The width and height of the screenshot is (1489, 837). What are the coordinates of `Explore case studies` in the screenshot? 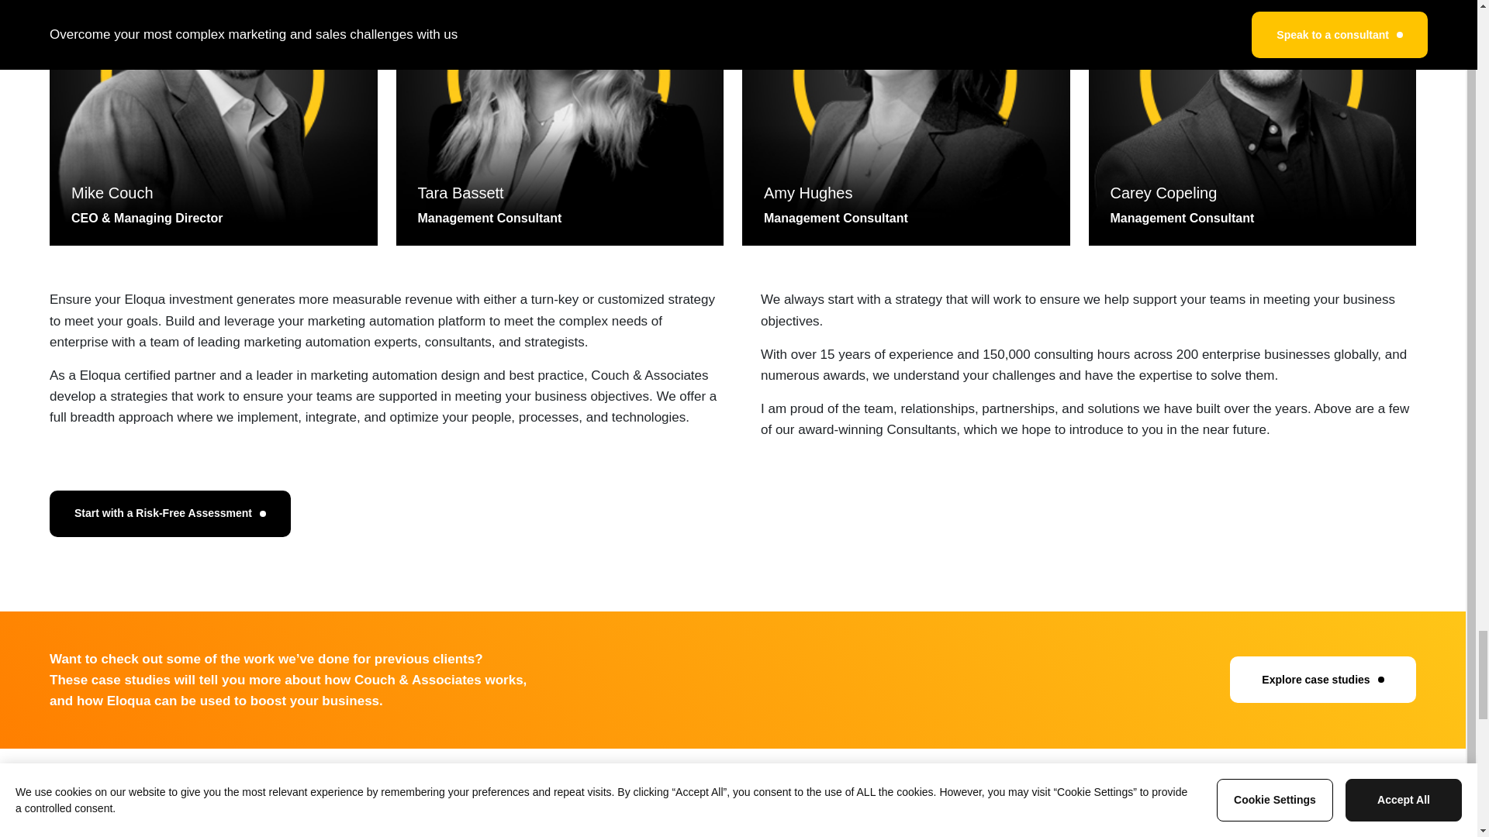 It's located at (1322, 679).